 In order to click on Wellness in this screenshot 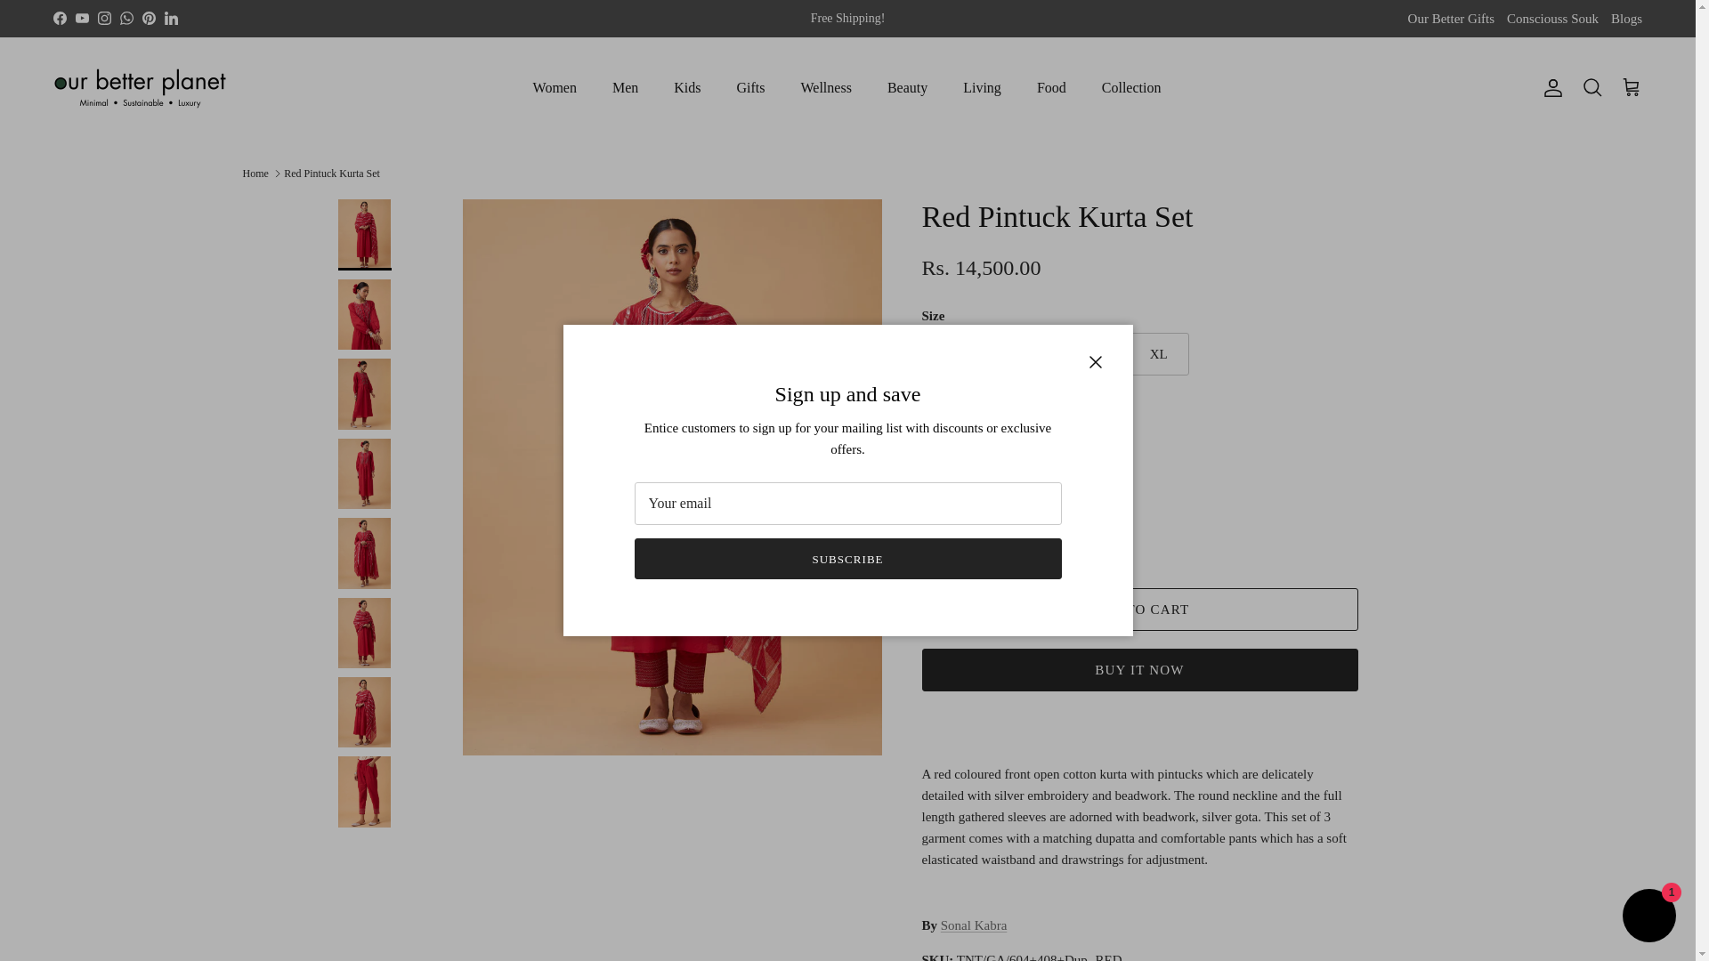, I will do `click(826, 87)`.